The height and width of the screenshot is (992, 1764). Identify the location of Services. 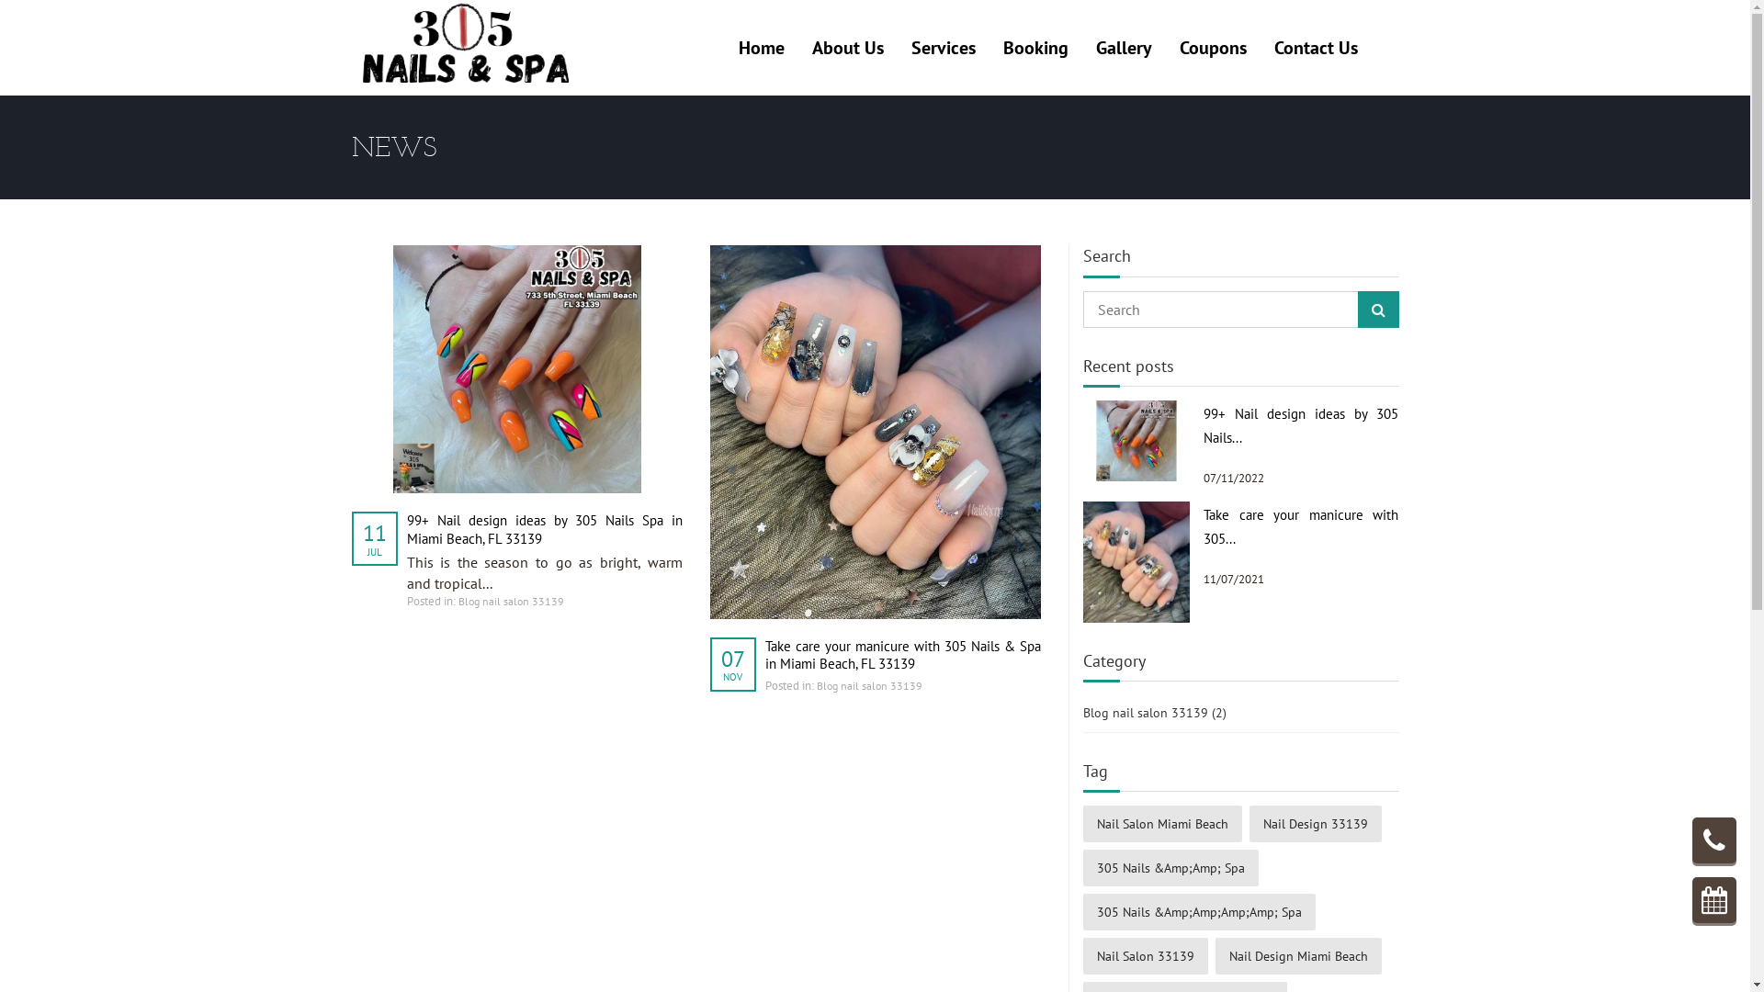
(944, 48).